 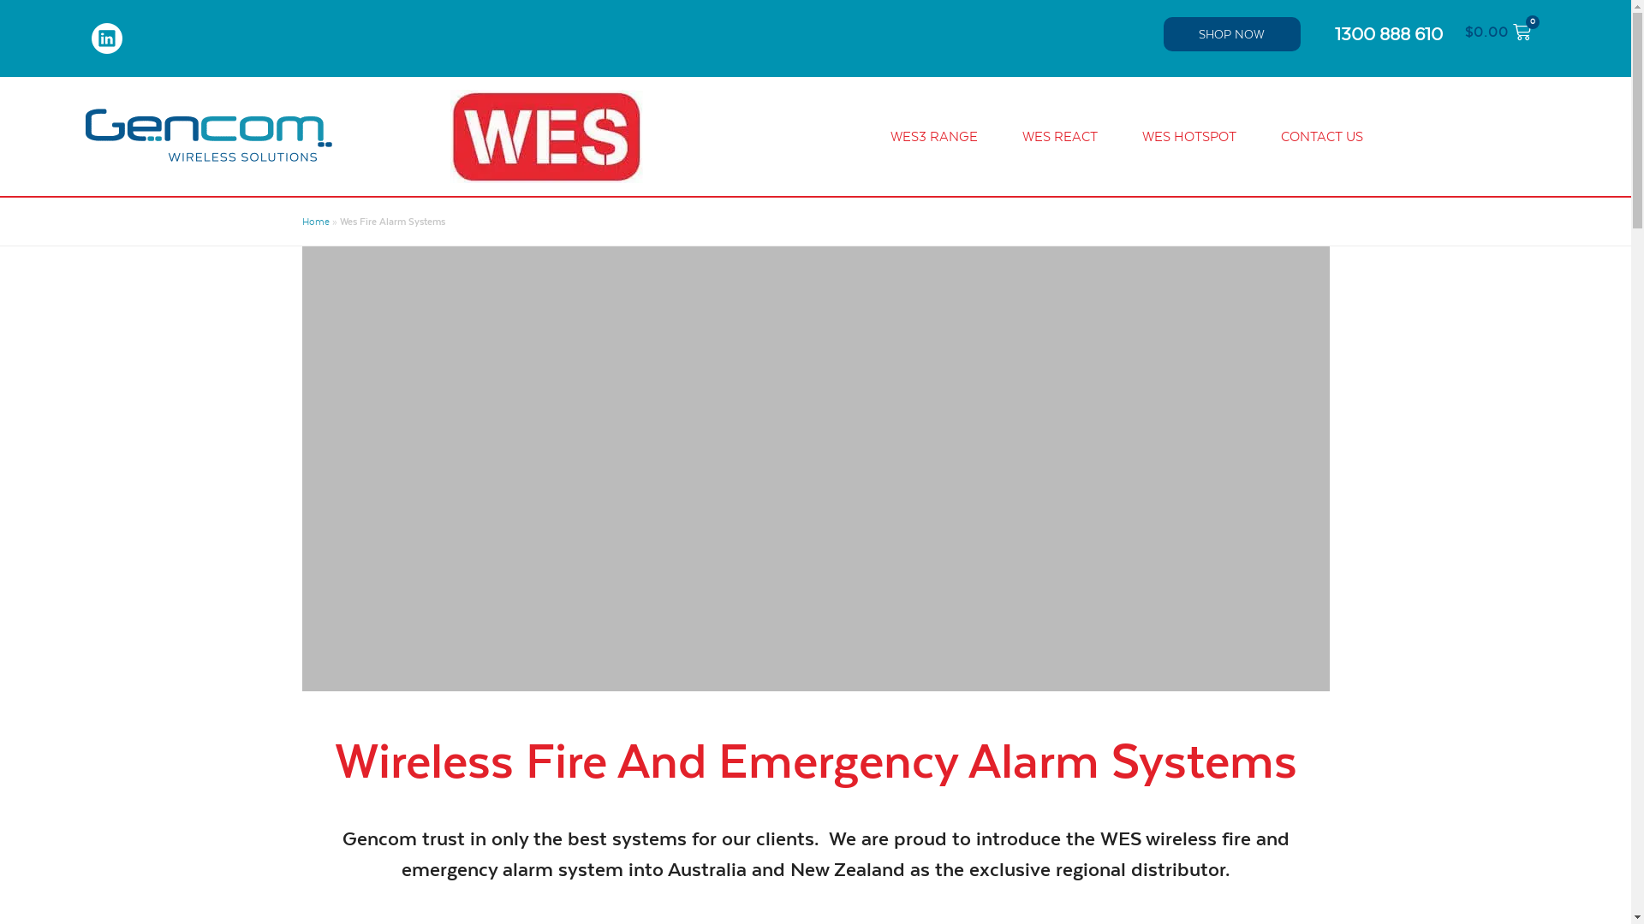 What do you see at coordinates (1189, 136) in the screenshot?
I see `WES HOTSPOT` at bounding box center [1189, 136].